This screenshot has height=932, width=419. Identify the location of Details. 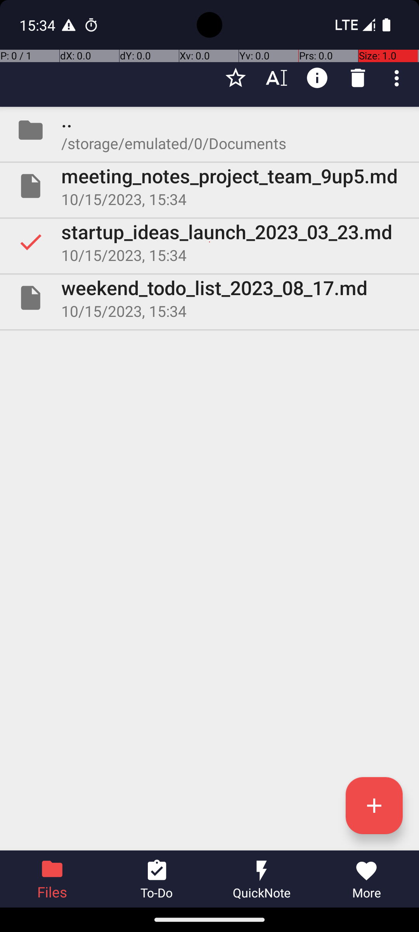
(317, 78).